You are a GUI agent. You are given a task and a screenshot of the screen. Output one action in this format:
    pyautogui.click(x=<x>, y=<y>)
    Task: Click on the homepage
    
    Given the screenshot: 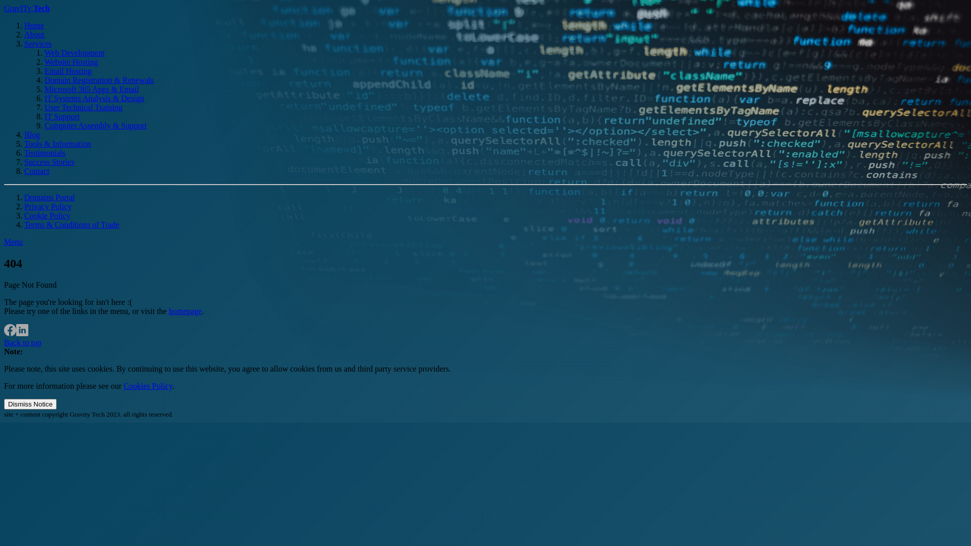 What is the action you would take?
    pyautogui.click(x=186, y=311)
    